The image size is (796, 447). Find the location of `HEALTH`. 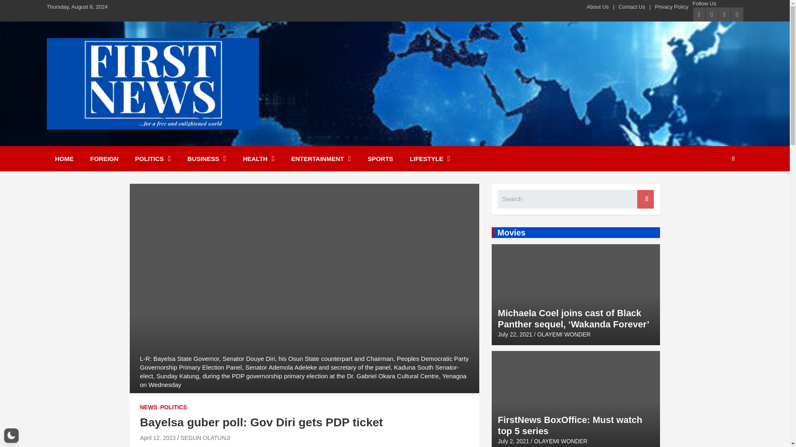

HEALTH is located at coordinates (259, 159).